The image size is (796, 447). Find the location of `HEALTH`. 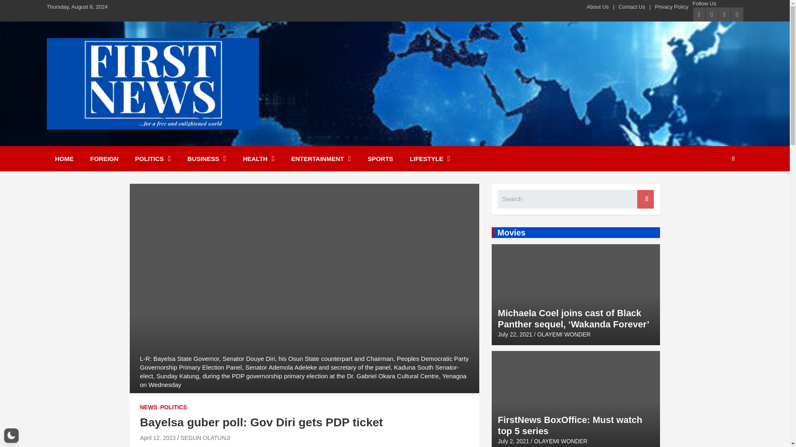

HEALTH is located at coordinates (259, 159).